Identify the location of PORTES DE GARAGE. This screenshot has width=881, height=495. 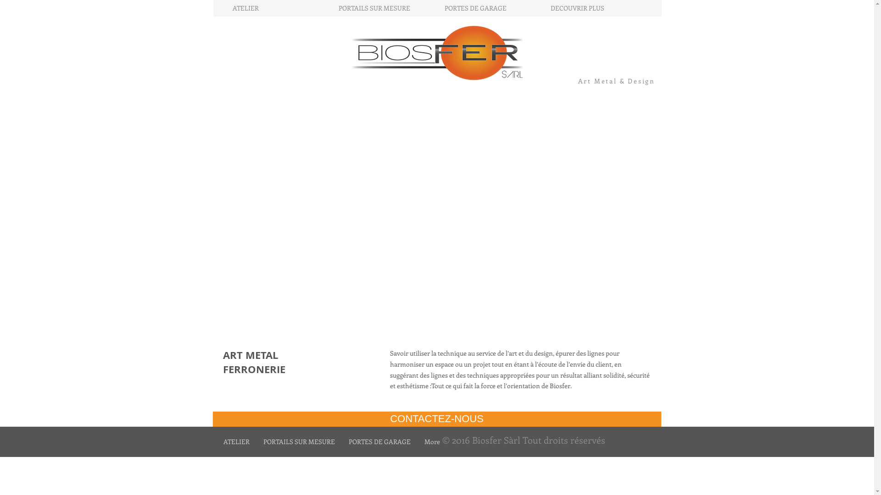
(490, 8).